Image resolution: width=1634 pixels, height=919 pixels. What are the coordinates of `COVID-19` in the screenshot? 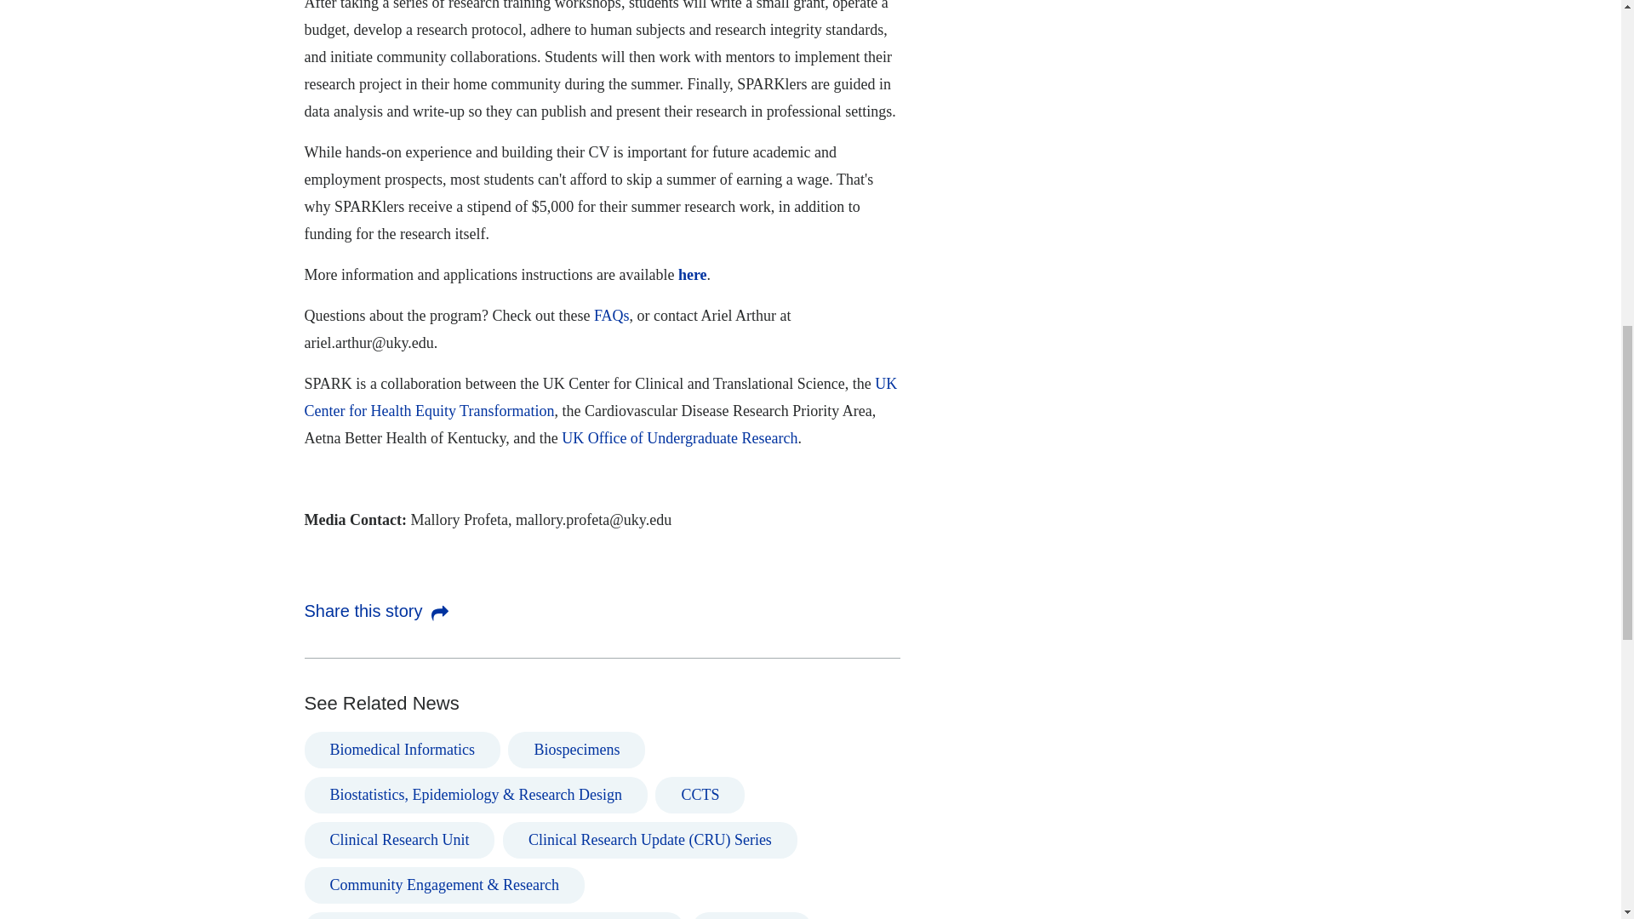 It's located at (751, 916).